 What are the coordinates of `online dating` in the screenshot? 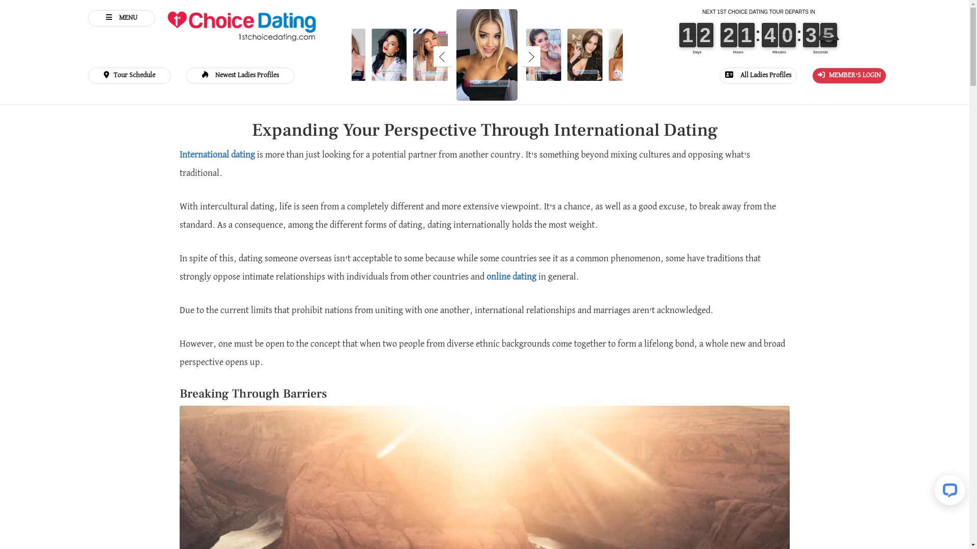 It's located at (511, 278).